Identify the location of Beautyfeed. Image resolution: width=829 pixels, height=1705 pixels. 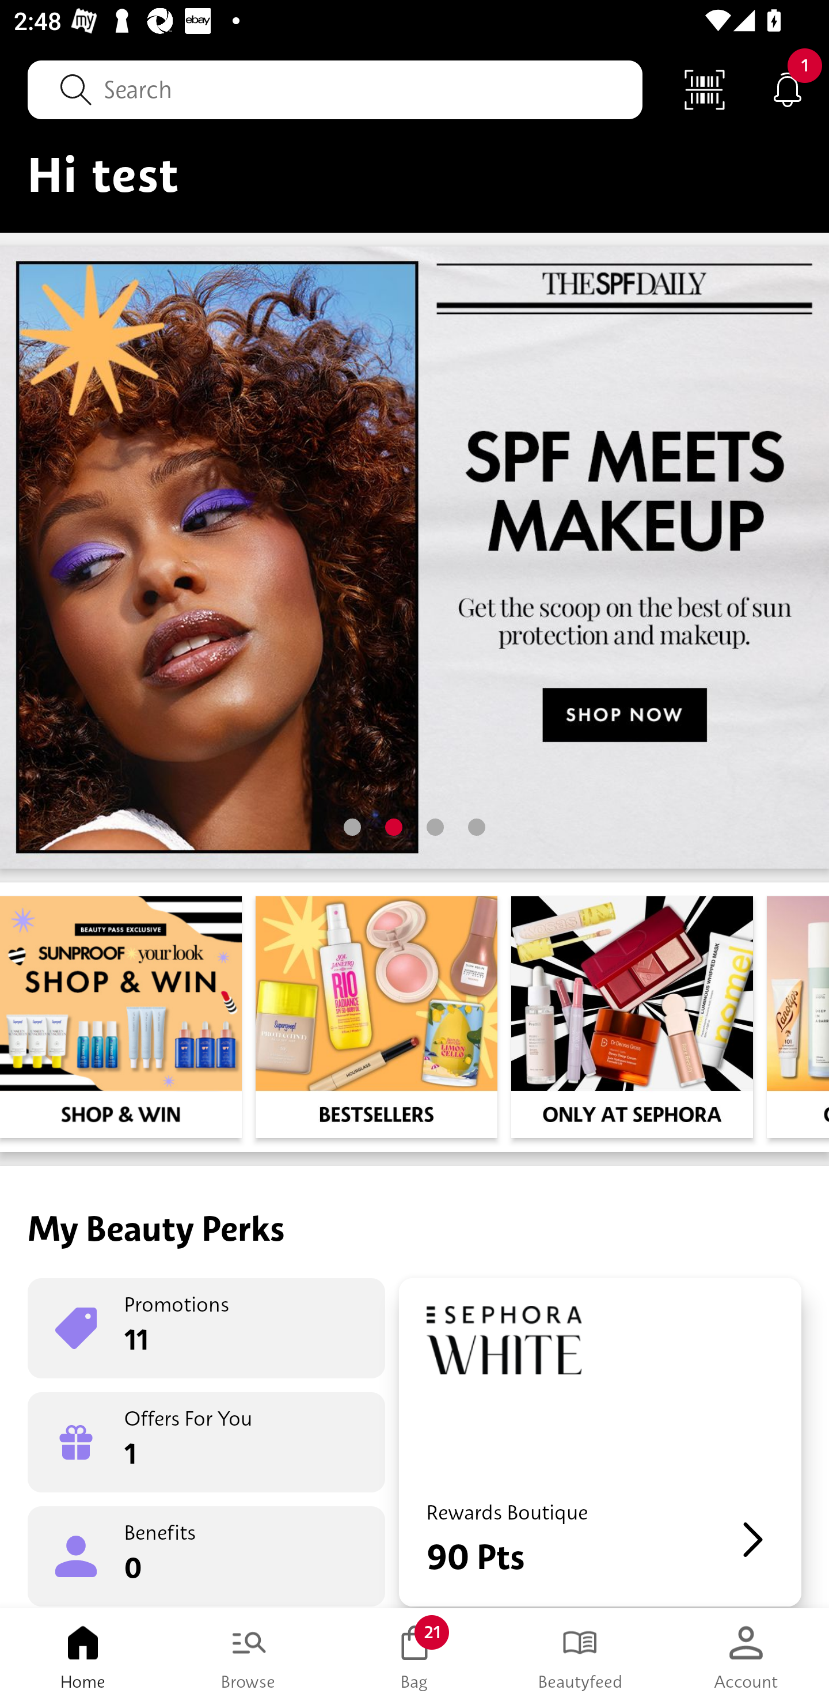
(580, 1657).